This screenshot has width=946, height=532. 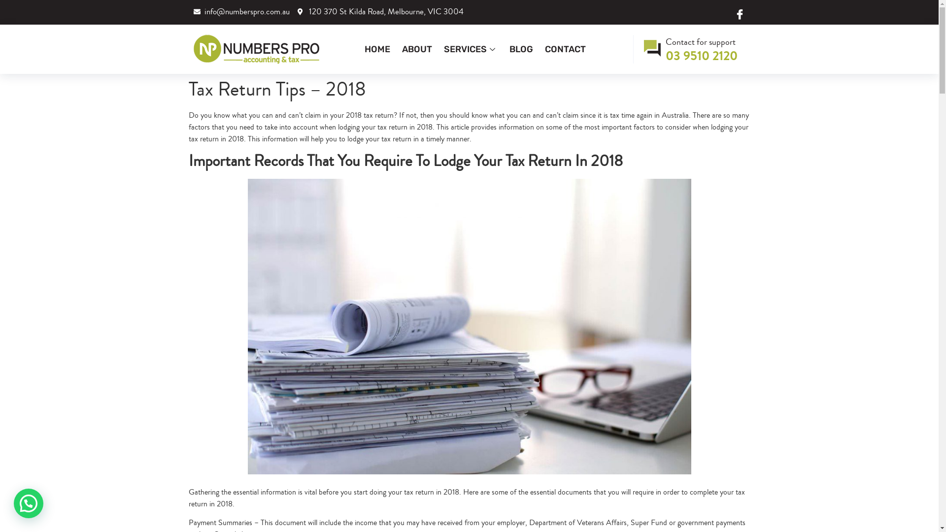 I want to click on HOME, so click(x=377, y=49).